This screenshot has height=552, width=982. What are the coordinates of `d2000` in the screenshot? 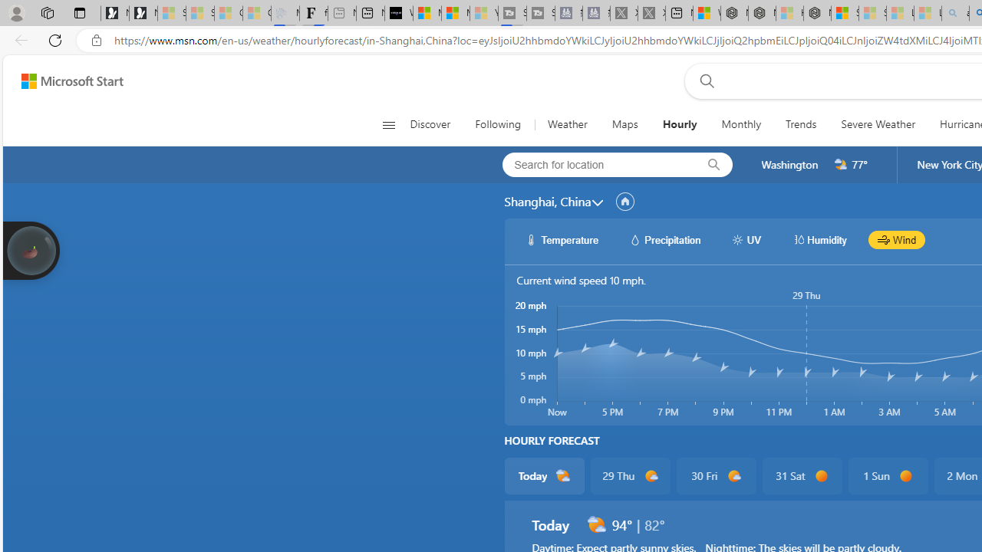 It's located at (596, 524).